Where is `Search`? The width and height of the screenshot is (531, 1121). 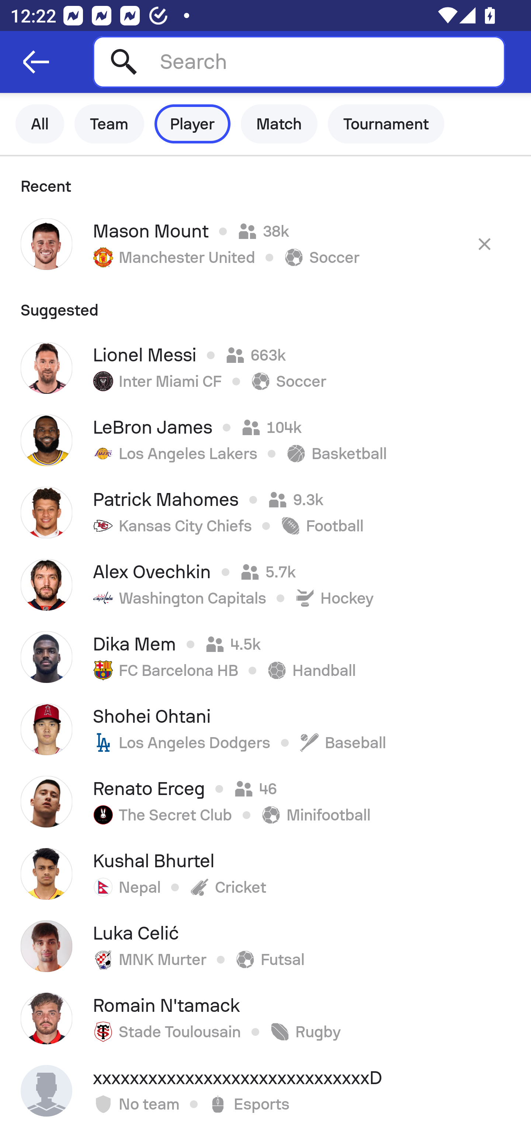
Search is located at coordinates (299, 62).